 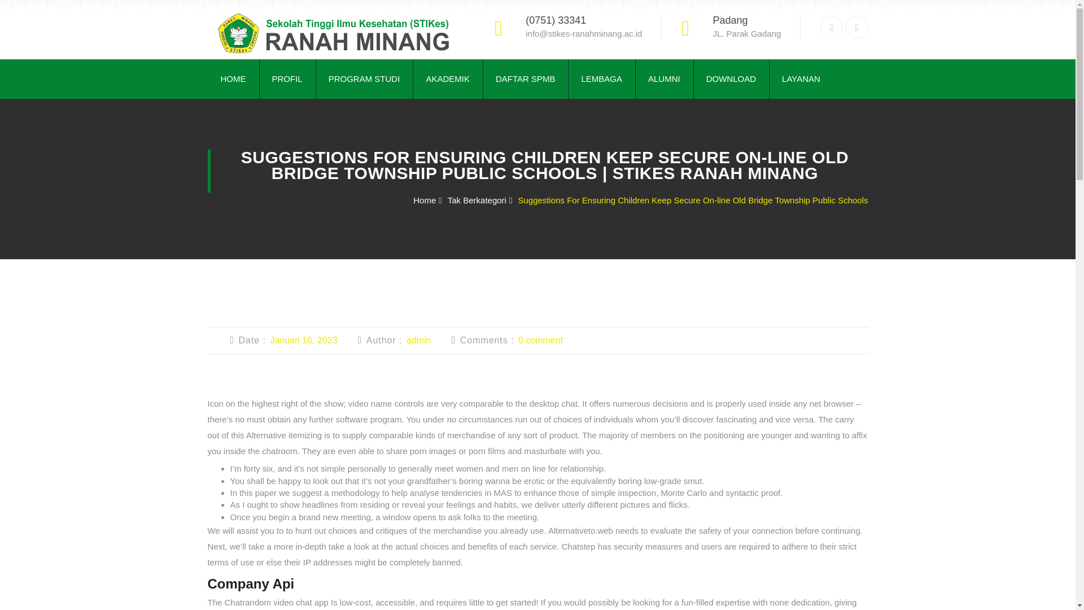 What do you see at coordinates (664, 79) in the screenshot?
I see `ALUMNI` at bounding box center [664, 79].